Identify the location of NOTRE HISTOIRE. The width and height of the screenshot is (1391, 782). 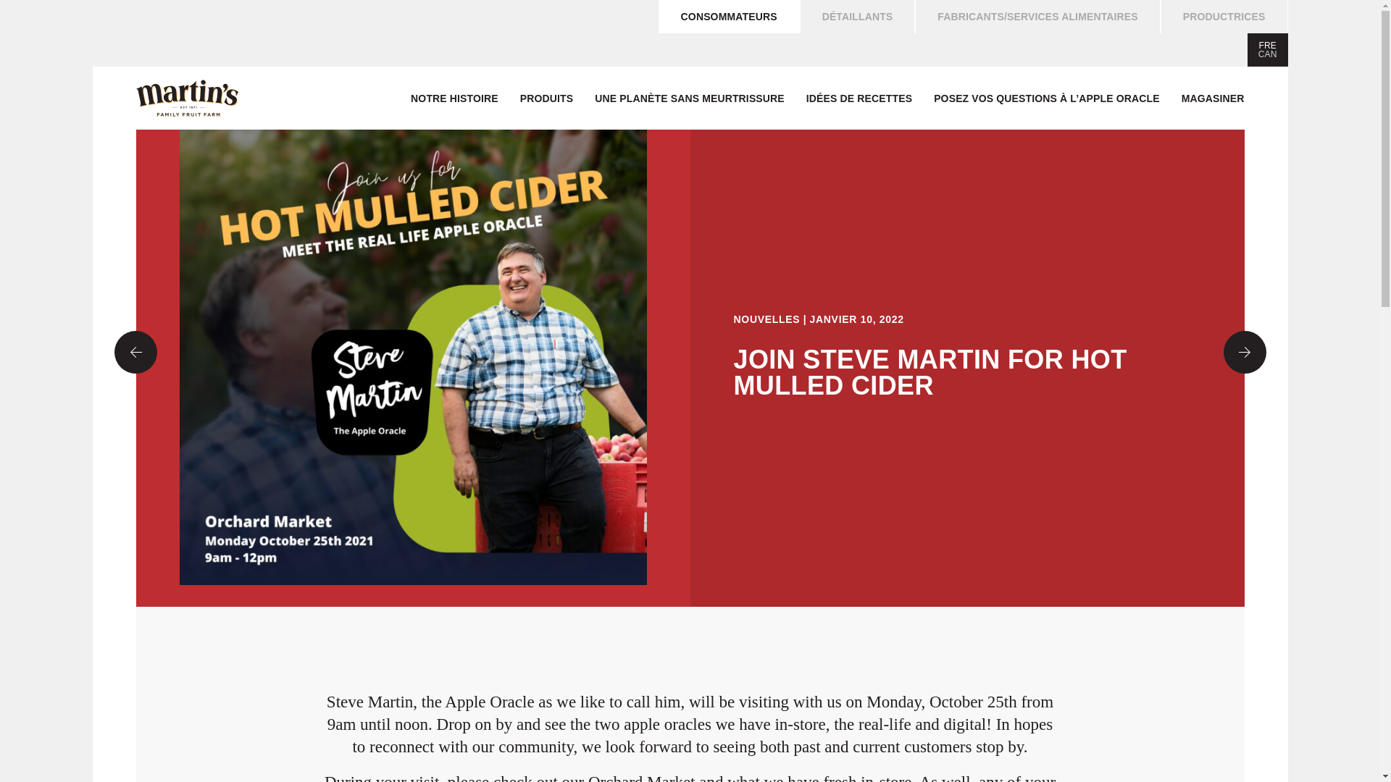
(454, 98).